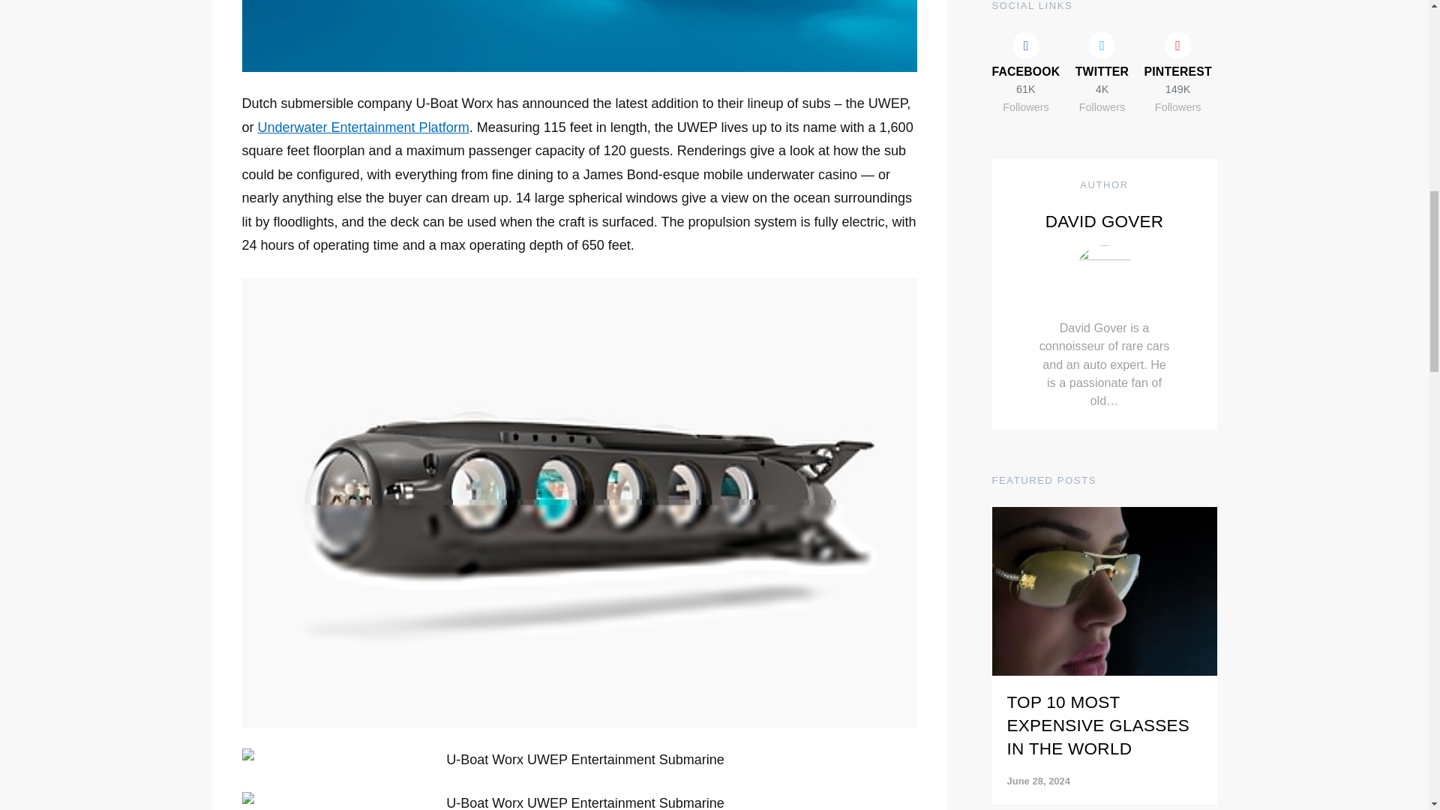 This screenshot has width=1440, height=810. I want to click on 10 Most Popular Earring Shapes: This Season Trends, so click(1102, 433).